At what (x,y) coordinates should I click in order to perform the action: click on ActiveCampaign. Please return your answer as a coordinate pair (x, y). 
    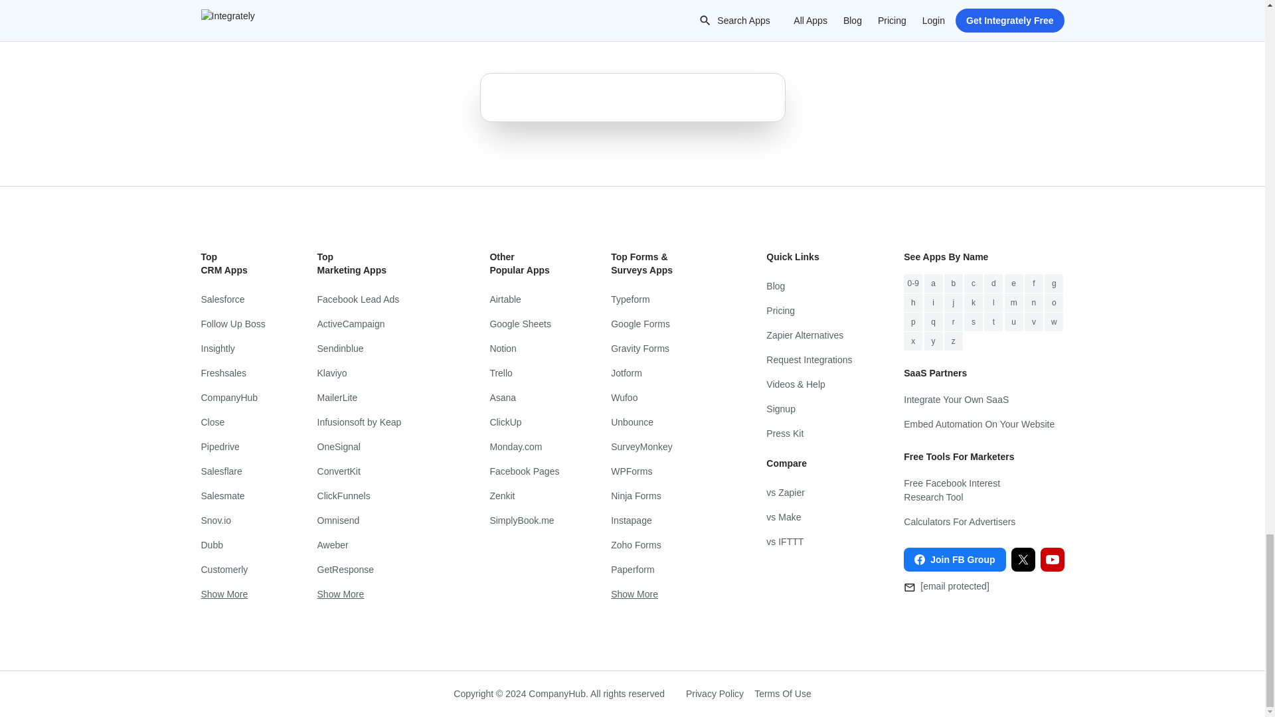
    Looking at the image, I should click on (378, 324).